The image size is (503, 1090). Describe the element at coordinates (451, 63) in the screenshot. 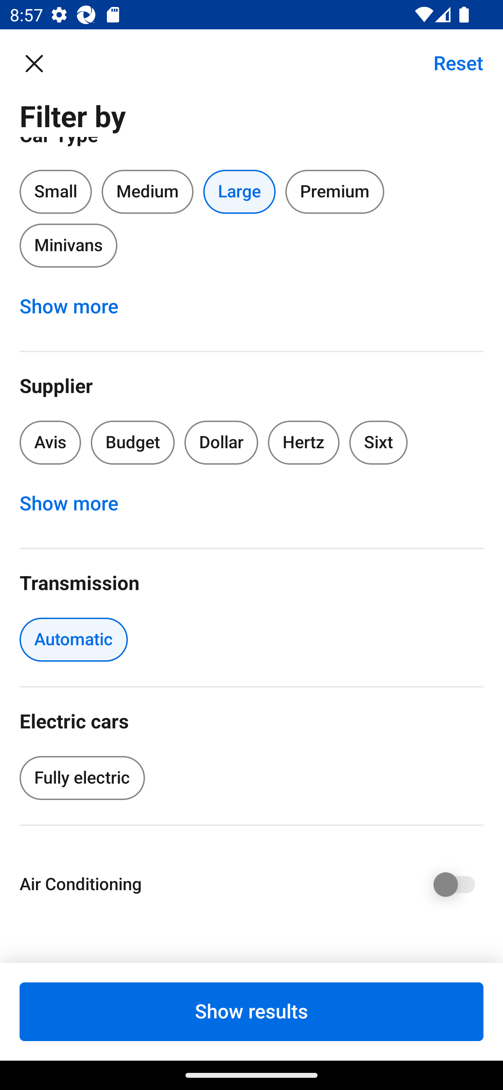

I see `Reset` at that location.